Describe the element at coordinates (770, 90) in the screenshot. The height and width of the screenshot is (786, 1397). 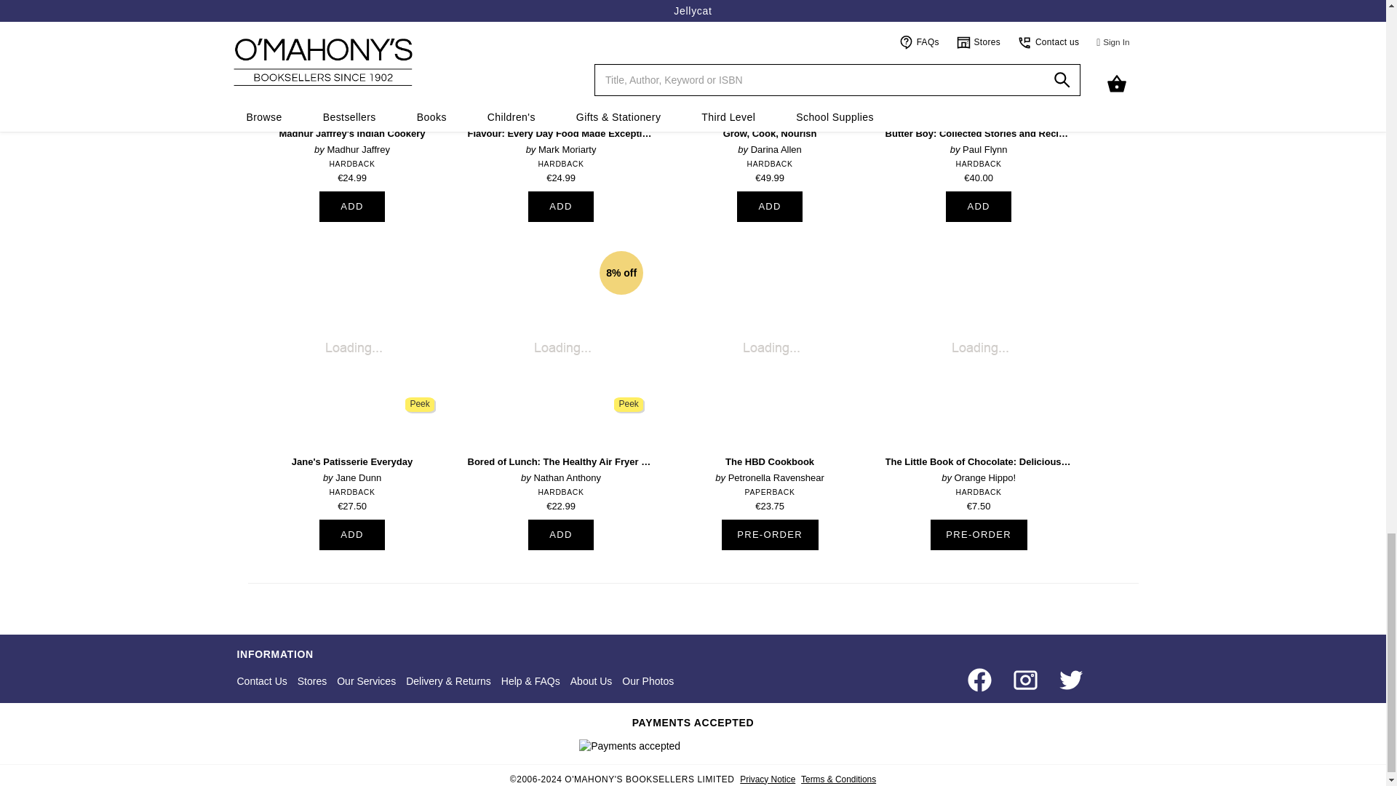
I see `See more about Grow, Cook, Nourish by Darina Allen` at that location.